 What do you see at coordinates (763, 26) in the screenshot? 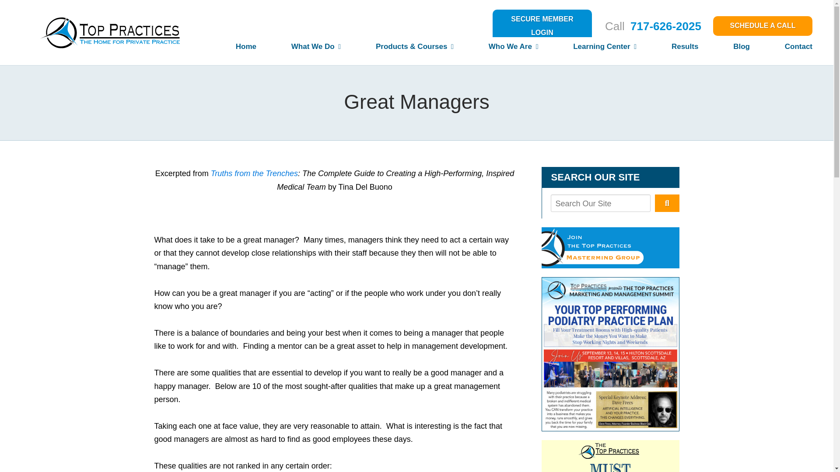
I see `SCHEDULE A CALL` at bounding box center [763, 26].